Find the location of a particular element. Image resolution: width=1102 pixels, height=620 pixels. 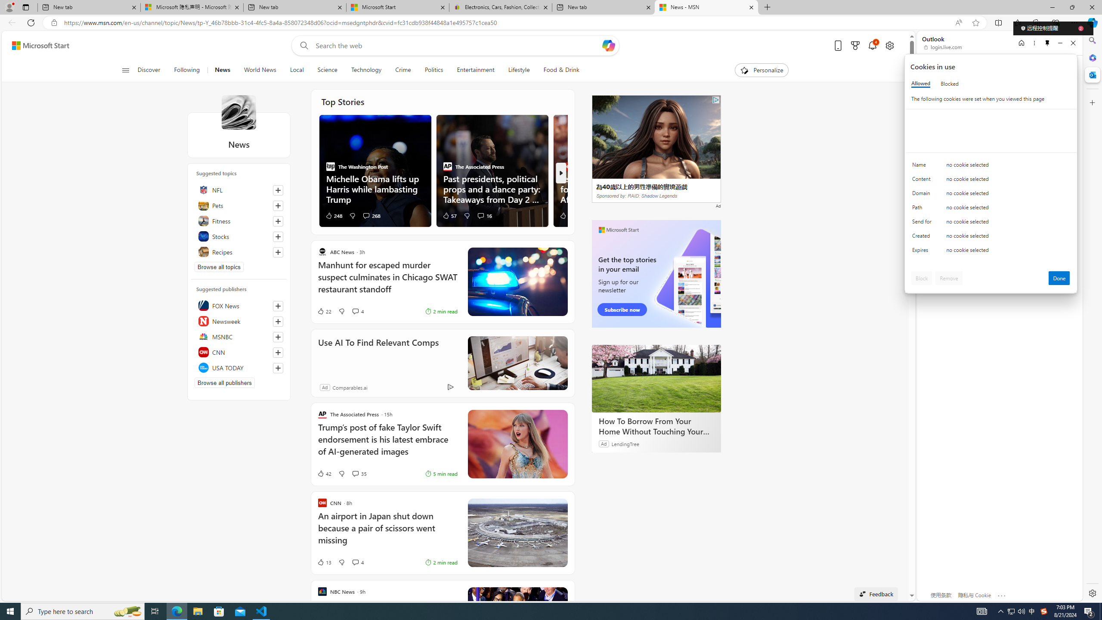

Remove is located at coordinates (949, 278).